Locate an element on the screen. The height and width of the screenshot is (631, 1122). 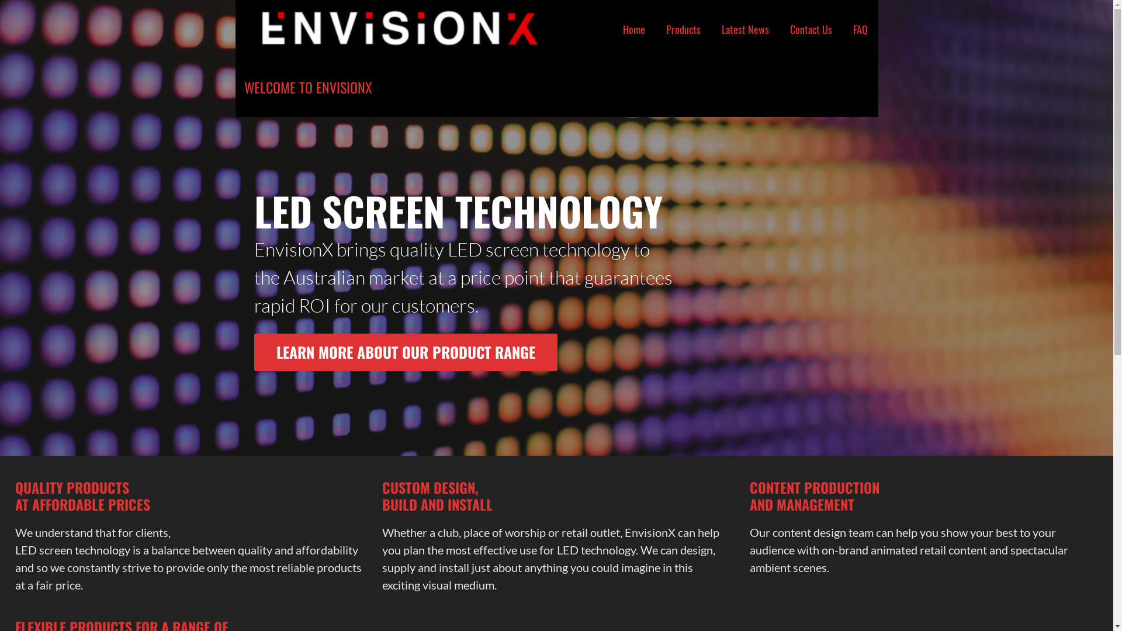
AT AFFORDABLE PRICES is located at coordinates (83, 504).